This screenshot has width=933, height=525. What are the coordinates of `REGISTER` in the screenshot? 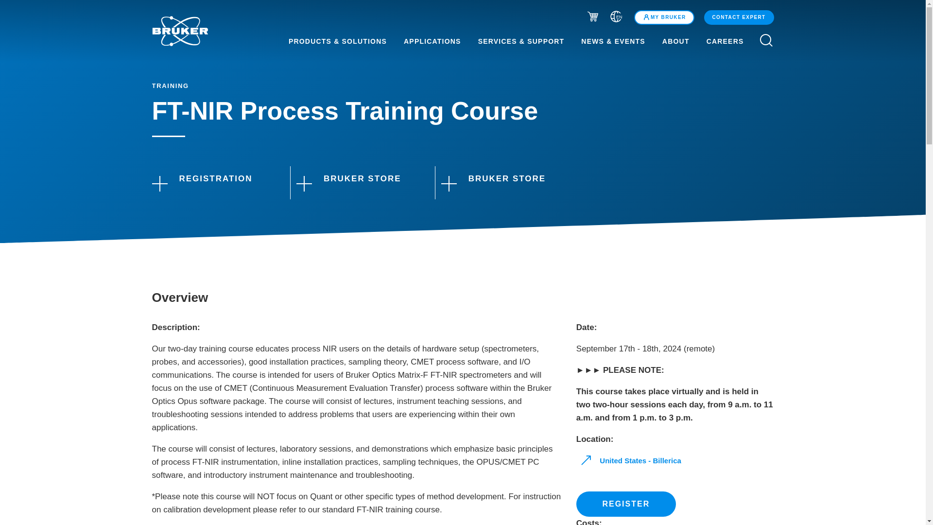 It's located at (626, 504).